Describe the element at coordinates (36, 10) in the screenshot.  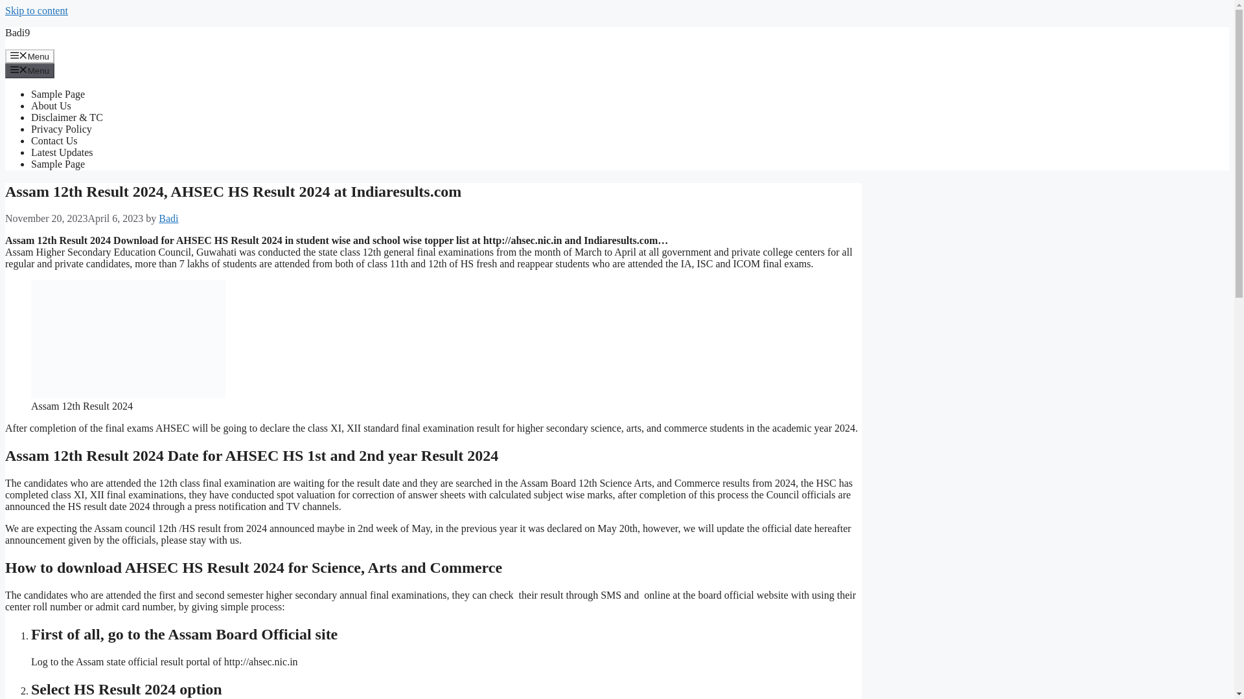
I see `Skip to content` at that location.